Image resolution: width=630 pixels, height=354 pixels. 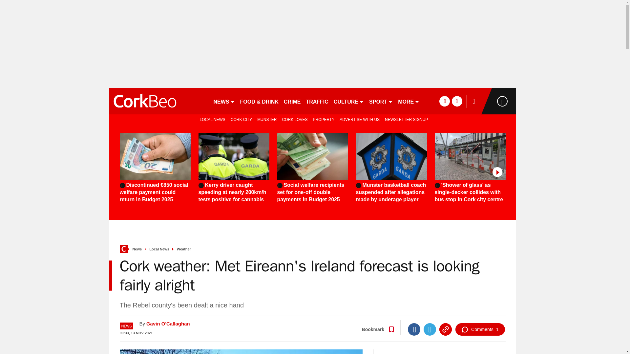 What do you see at coordinates (224, 101) in the screenshot?
I see `NEWS` at bounding box center [224, 101].